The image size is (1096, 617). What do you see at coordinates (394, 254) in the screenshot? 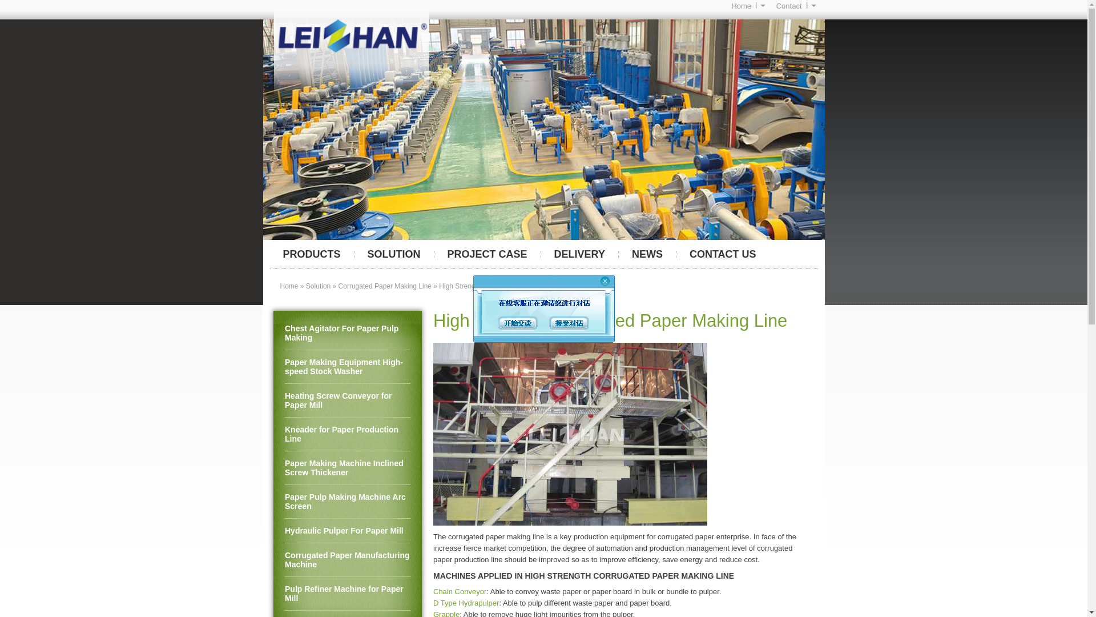
I see `SOLUTION` at bounding box center [394, 254].